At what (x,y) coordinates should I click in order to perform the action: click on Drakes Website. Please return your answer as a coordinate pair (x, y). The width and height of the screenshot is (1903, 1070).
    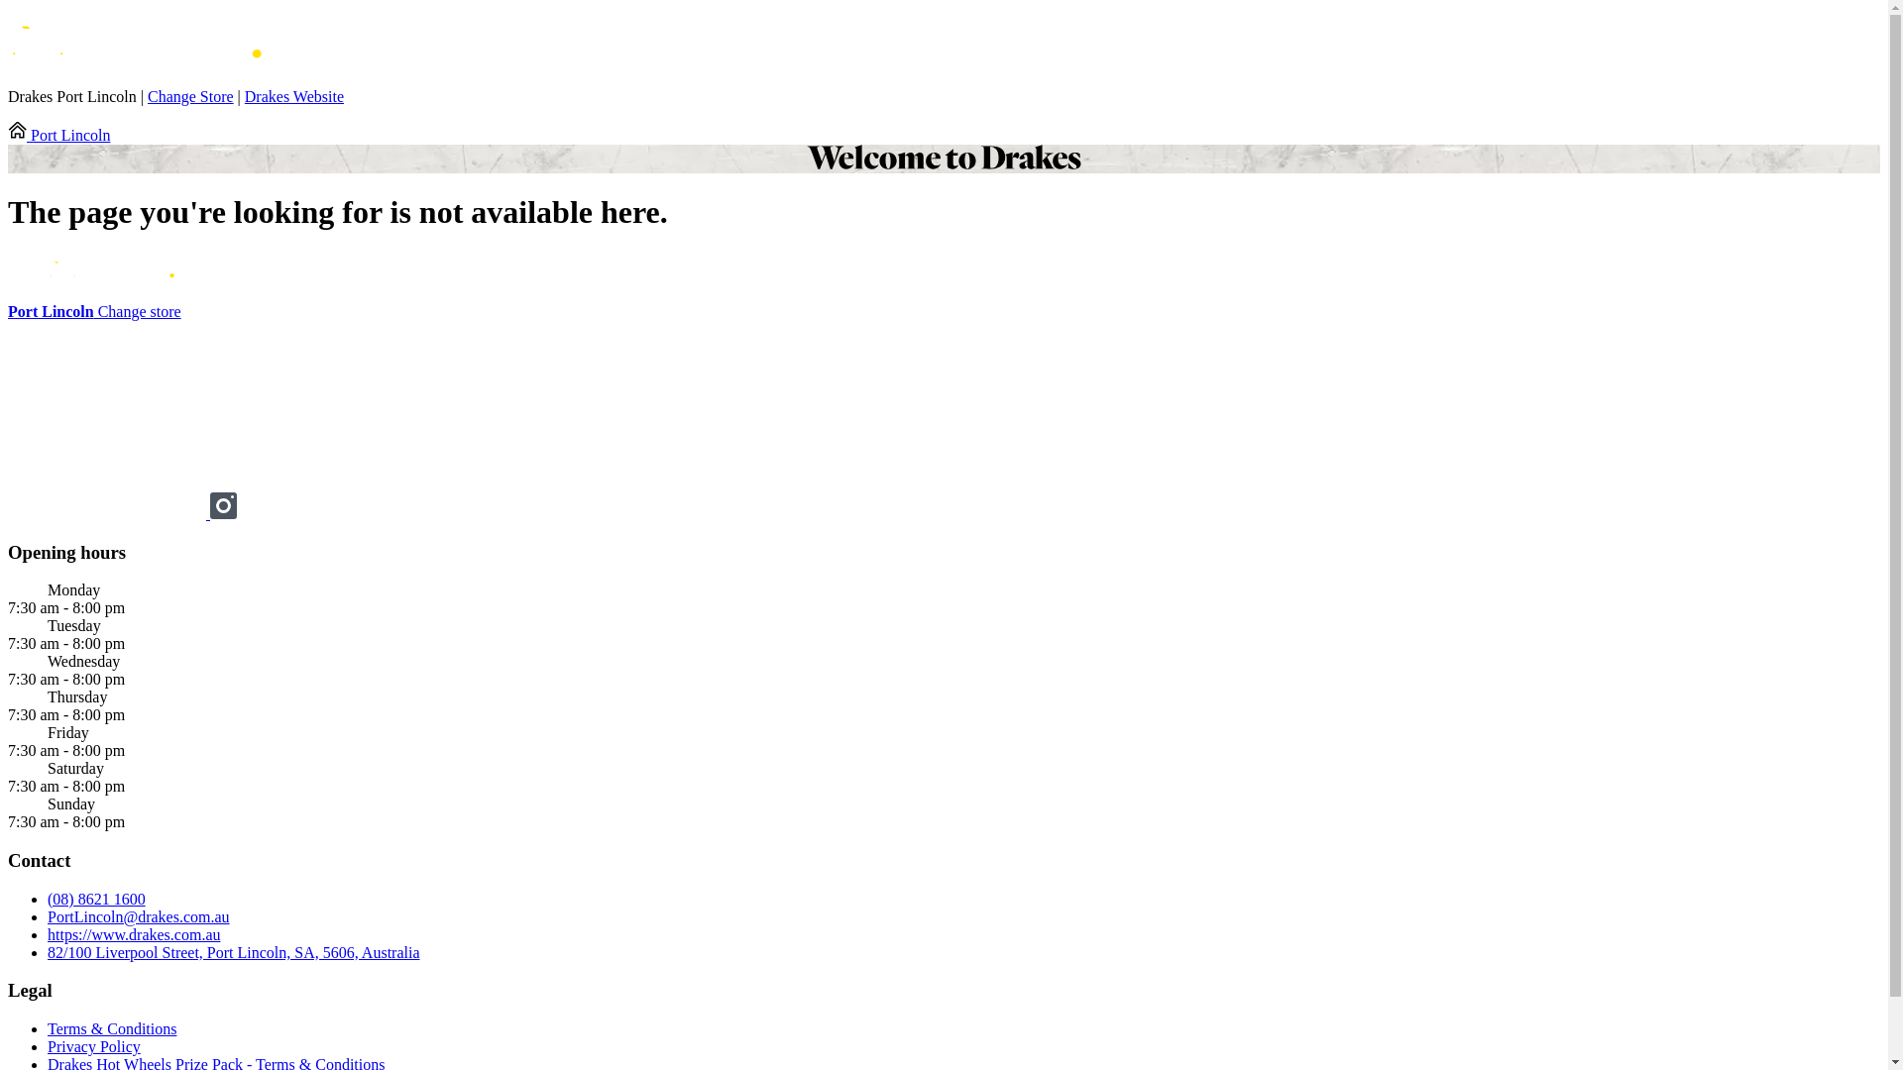
    Looking at the image, I should click on (293, 97).